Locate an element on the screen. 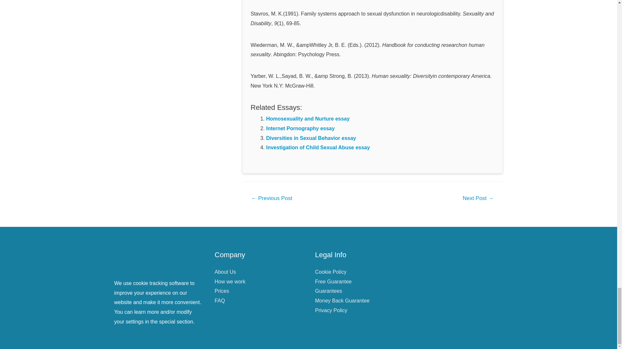  Investigation of Child Sexual Abuse essay is located at coordinates (318, 147).